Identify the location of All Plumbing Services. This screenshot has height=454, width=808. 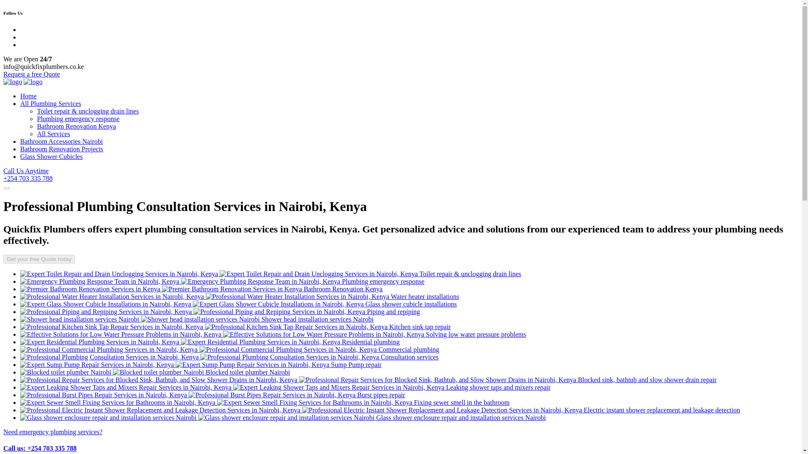
(50, 103).